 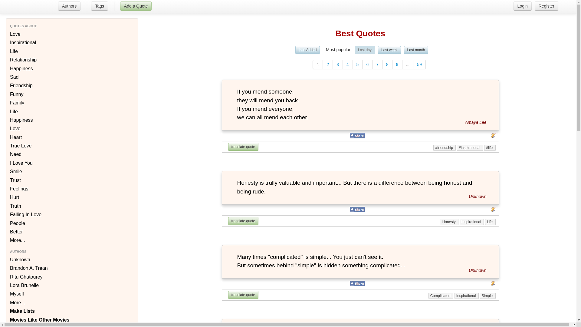 I want to click on Relationship, so click(x=72, y=60).